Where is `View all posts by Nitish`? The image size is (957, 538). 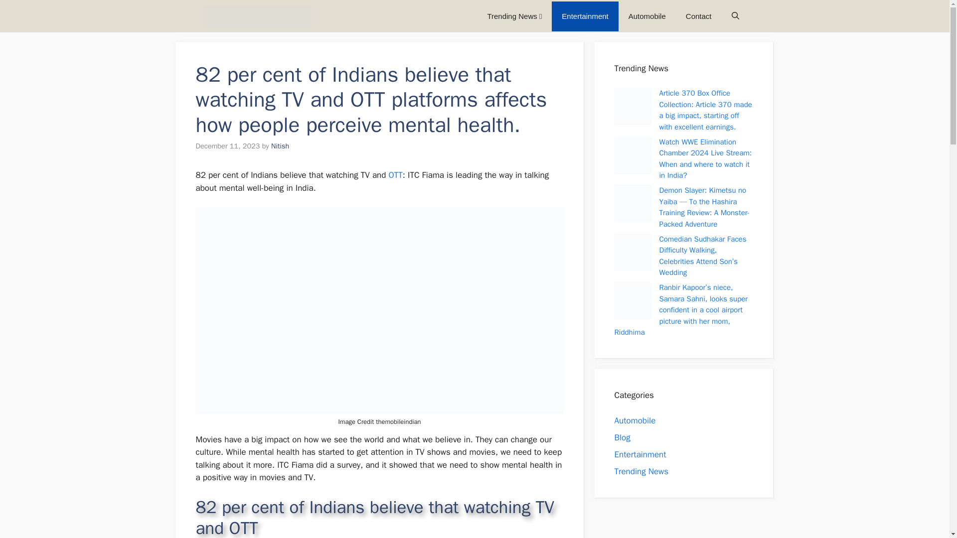 View all posts by Nitish is located at coordinates (280, 146).